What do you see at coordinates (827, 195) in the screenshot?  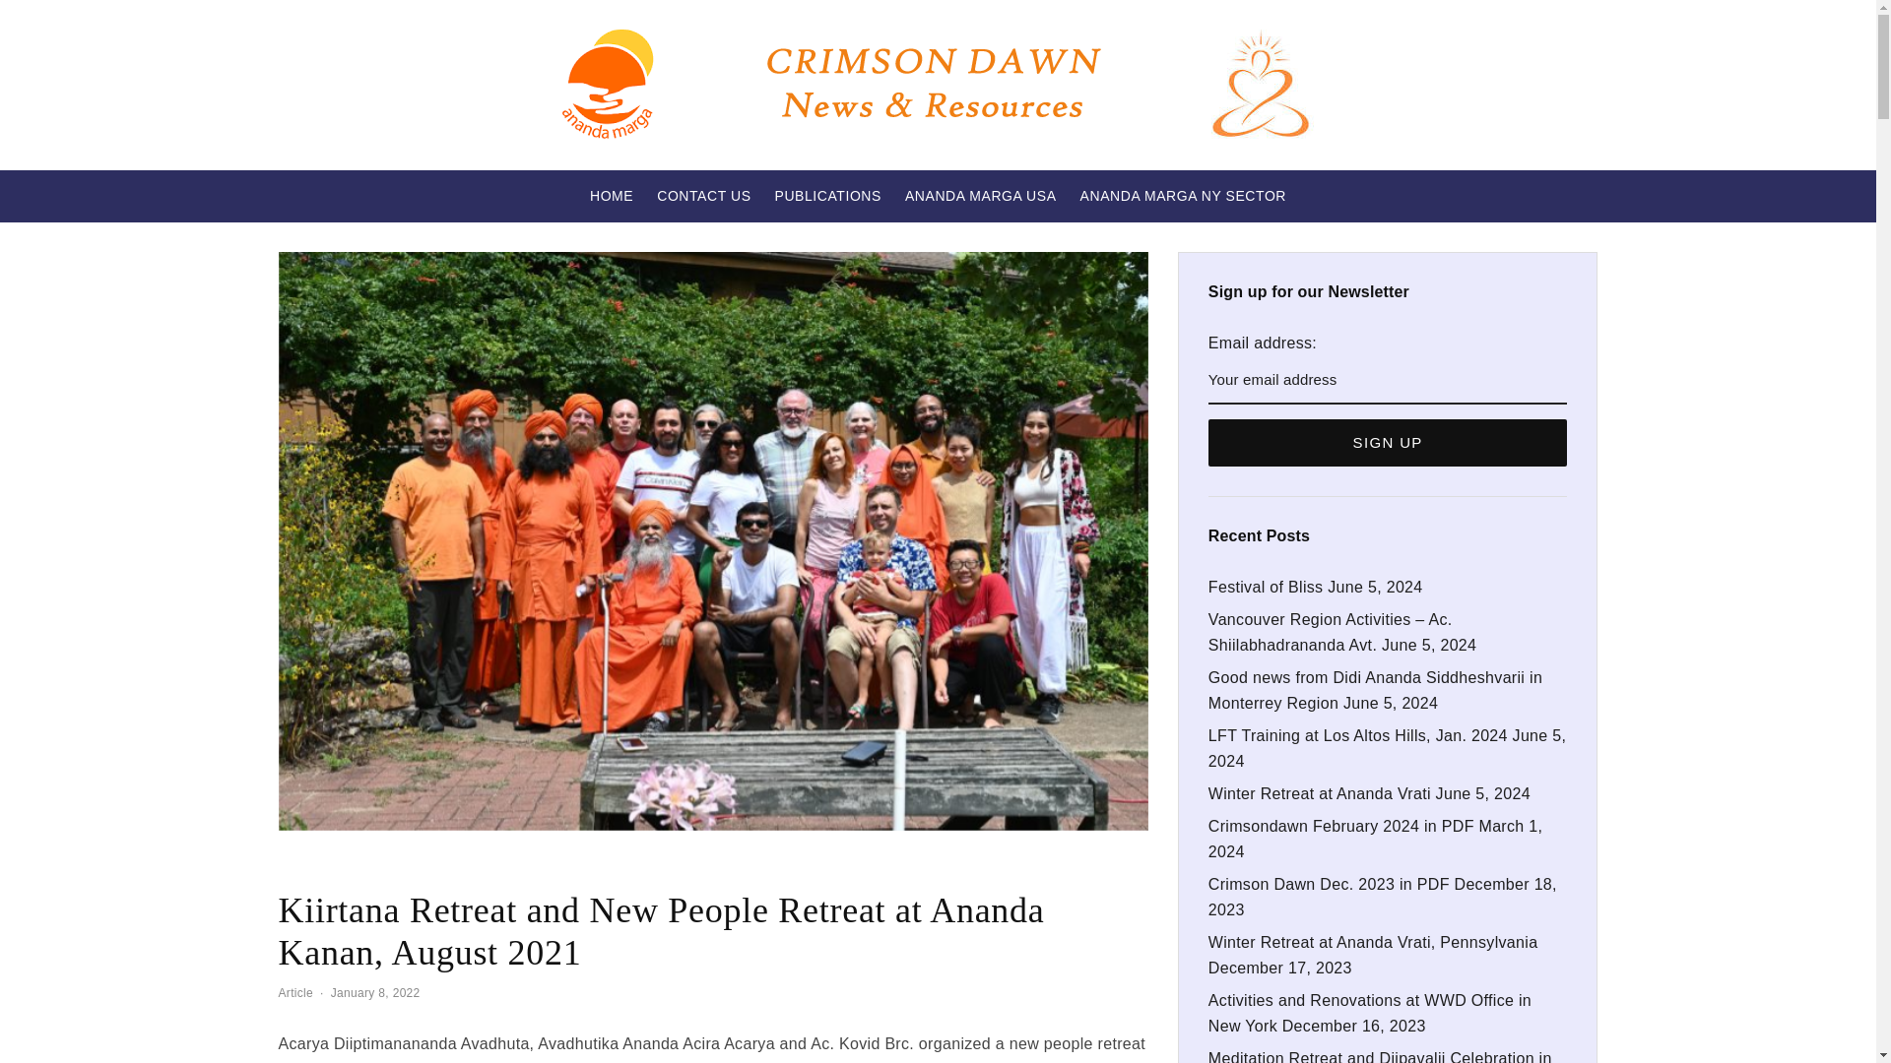 I see `PUBLICATIONS` at bounding box center [827, 195].